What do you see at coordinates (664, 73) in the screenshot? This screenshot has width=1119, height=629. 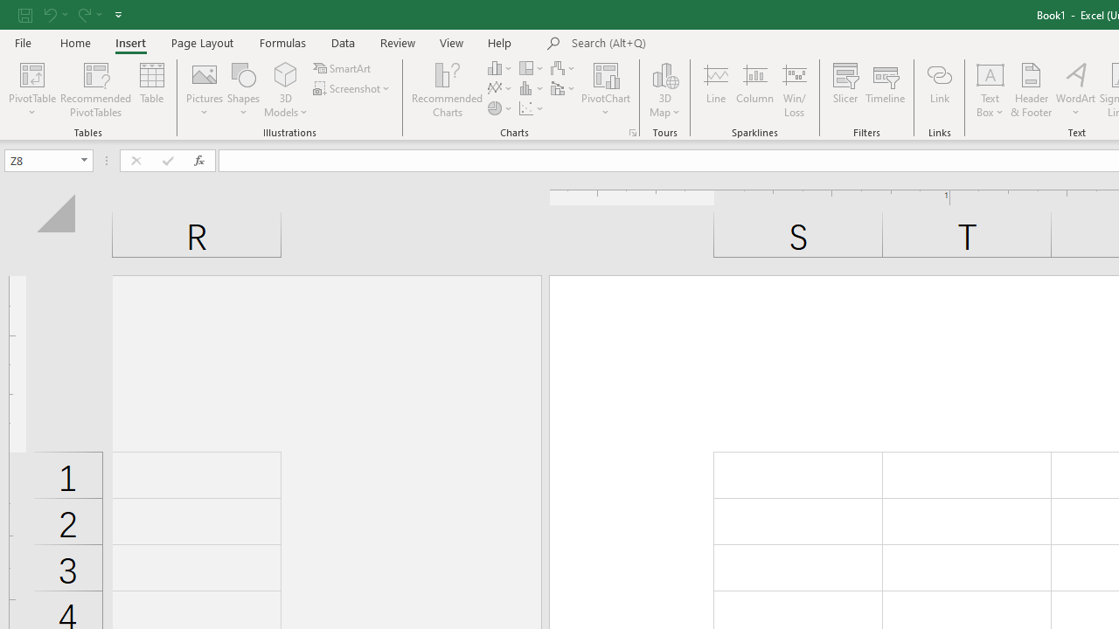 I see `3D Map` at bounding box center [664, 73].